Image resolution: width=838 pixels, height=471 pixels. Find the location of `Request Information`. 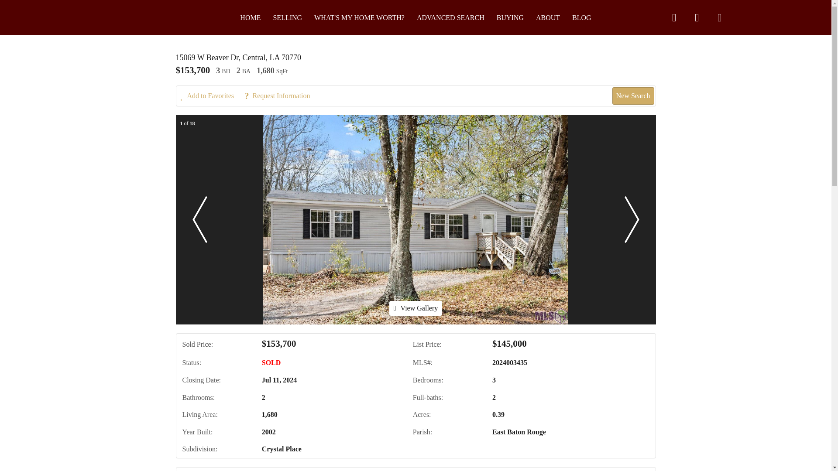

Request Information is located at coordinates (281, 96).